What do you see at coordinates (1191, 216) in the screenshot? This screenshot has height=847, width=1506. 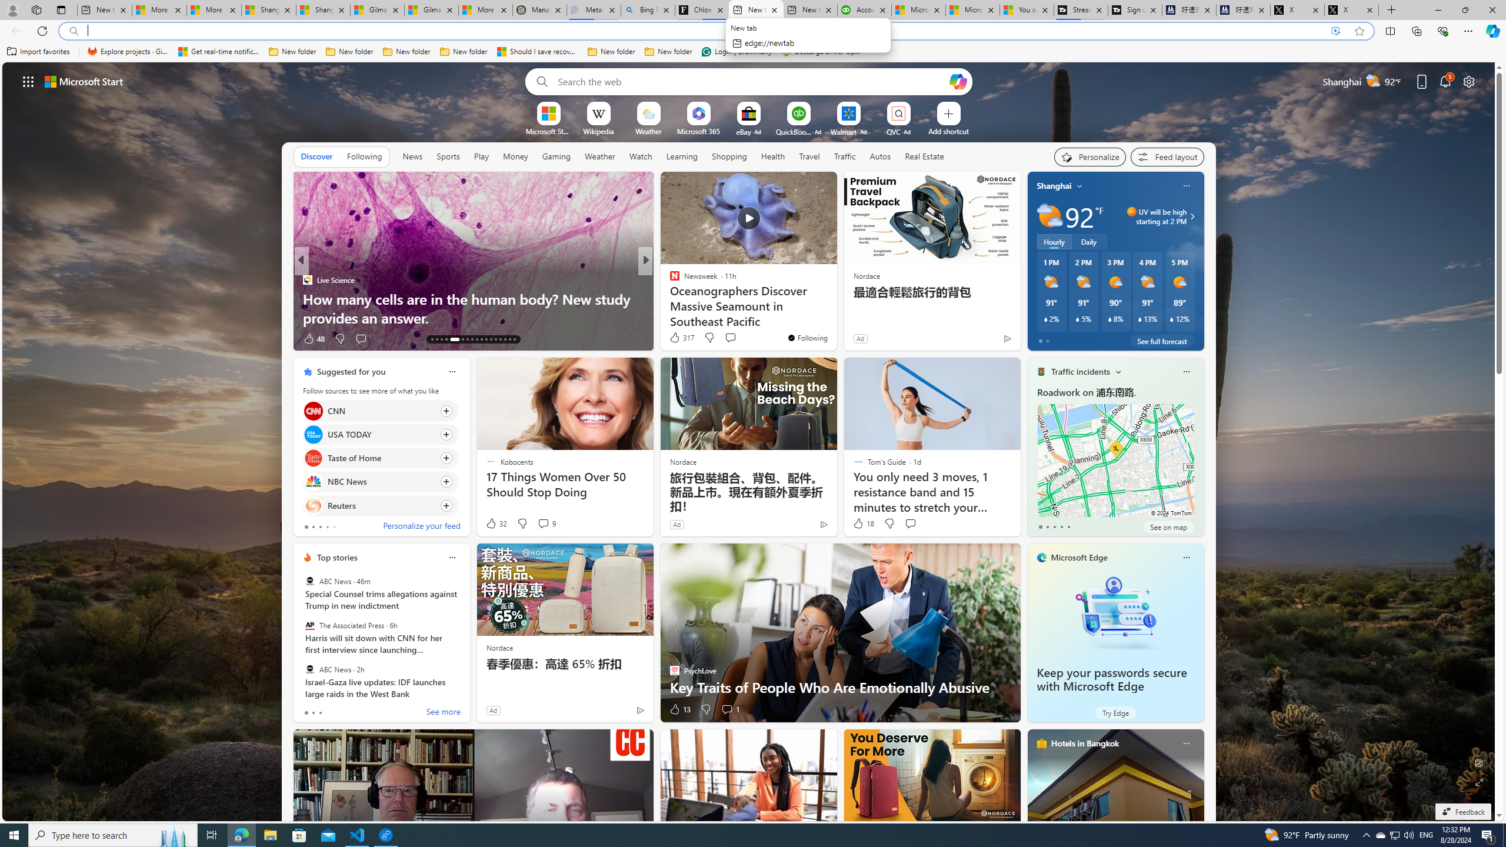 I see `UV will be high starting at 2 PM` at bounding box center [1191, 216].